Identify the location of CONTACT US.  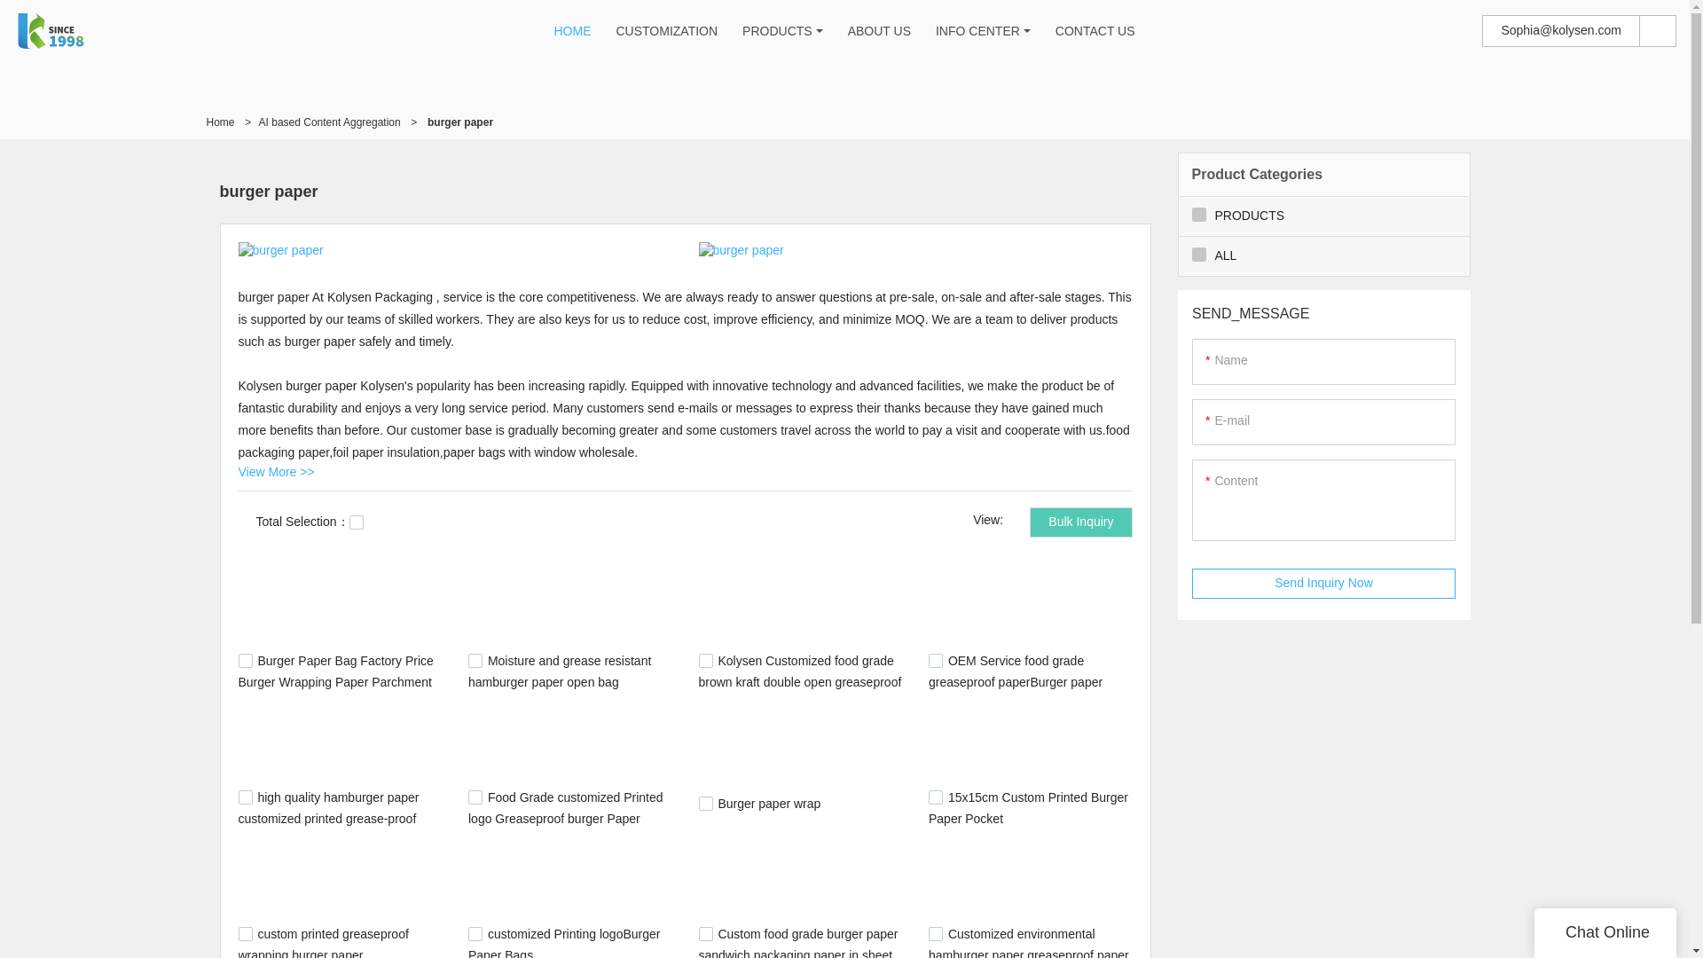
(1095, 31).